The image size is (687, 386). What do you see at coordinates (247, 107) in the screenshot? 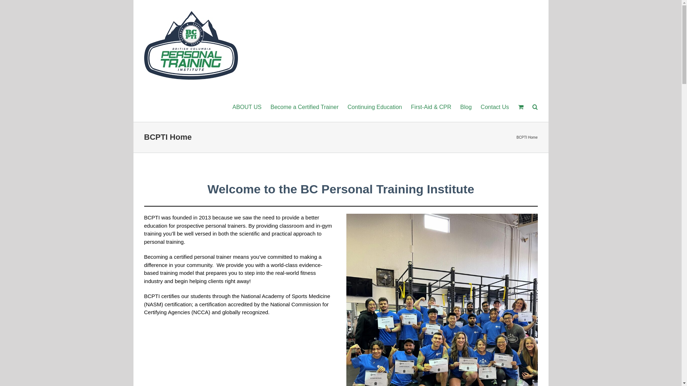
I see `ABOUT US` at bounding box center [247, 107].